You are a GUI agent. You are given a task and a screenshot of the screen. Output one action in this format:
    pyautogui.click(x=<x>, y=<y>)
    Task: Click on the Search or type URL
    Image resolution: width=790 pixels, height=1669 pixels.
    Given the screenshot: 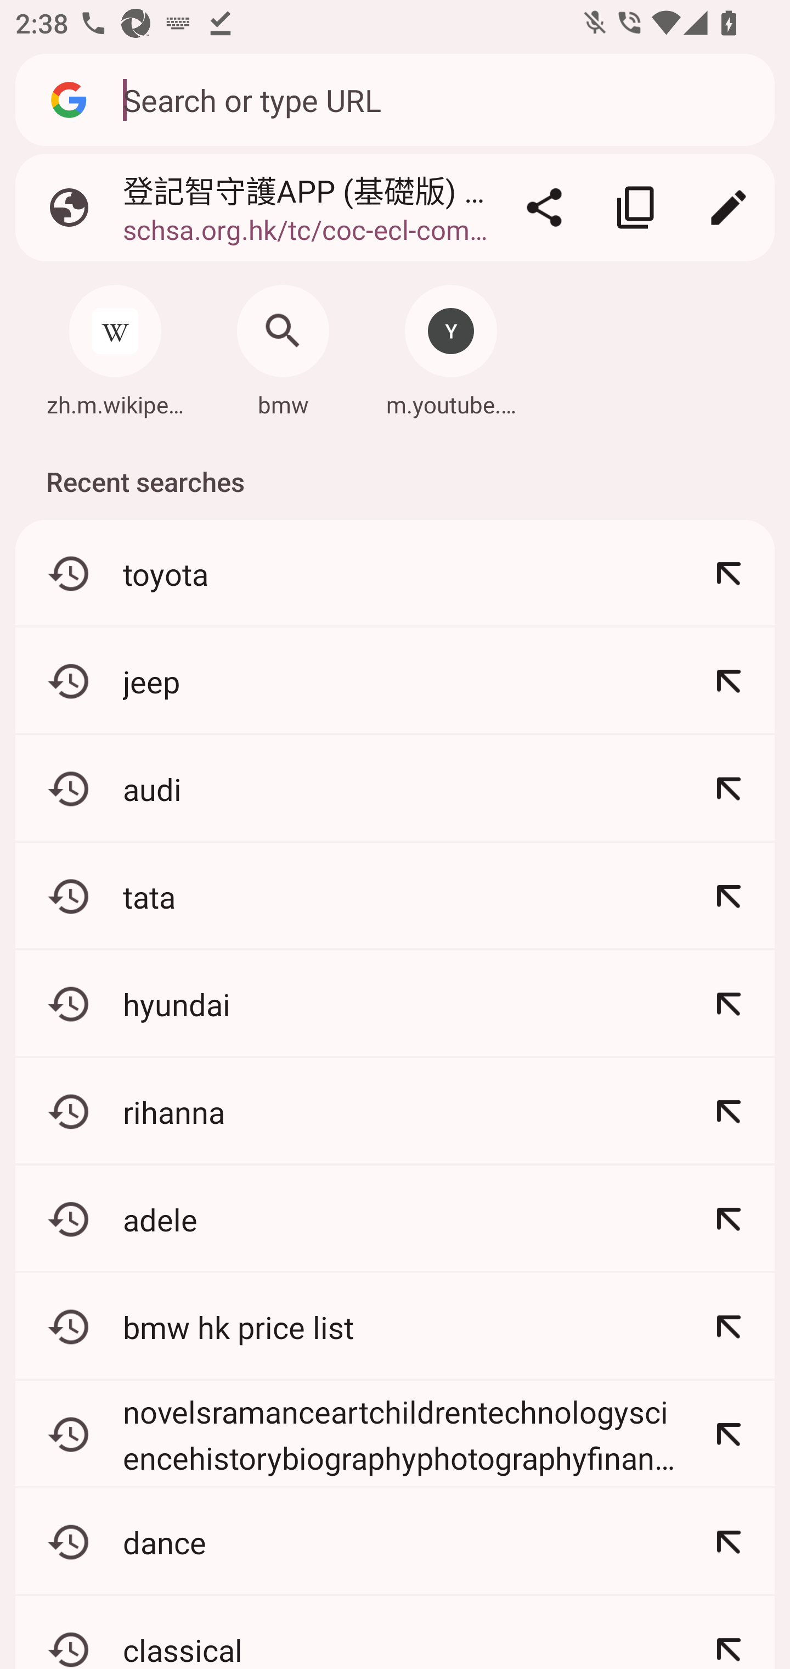 What is the action you would take?
    pyautogui.click(x=437, y=99)
    